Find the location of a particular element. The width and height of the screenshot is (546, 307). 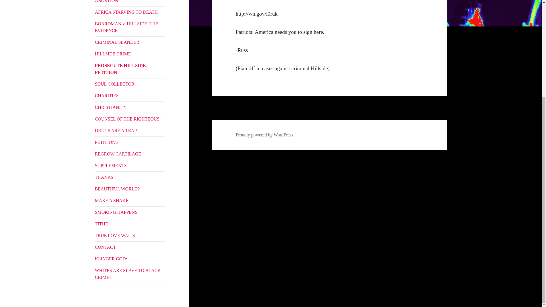

BOARDMAN v. HILLSIDE, THE EVIDENCE is located at coordinates (130, 27).